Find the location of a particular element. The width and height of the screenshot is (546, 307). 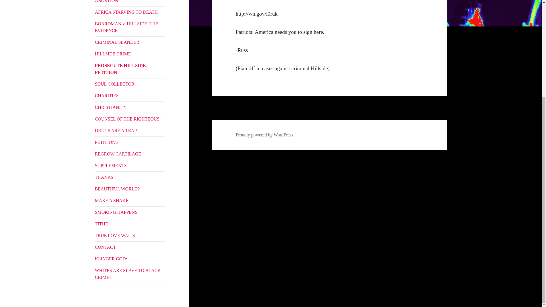

BOARDMAN v. HILLSIDE, THE EVIDENCE is located at coordinates (130, 27).